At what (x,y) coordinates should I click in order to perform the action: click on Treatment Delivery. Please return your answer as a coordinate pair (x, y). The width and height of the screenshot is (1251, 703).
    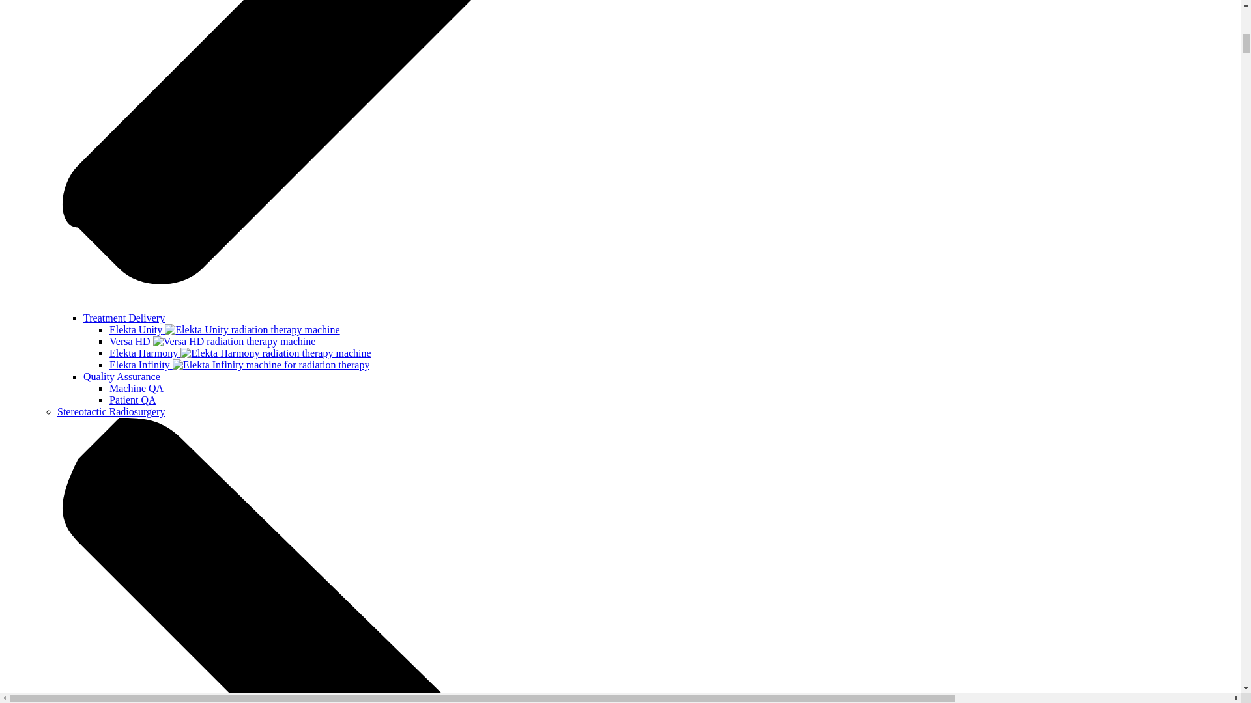
    Looking at the image, I should click on (124, 318).